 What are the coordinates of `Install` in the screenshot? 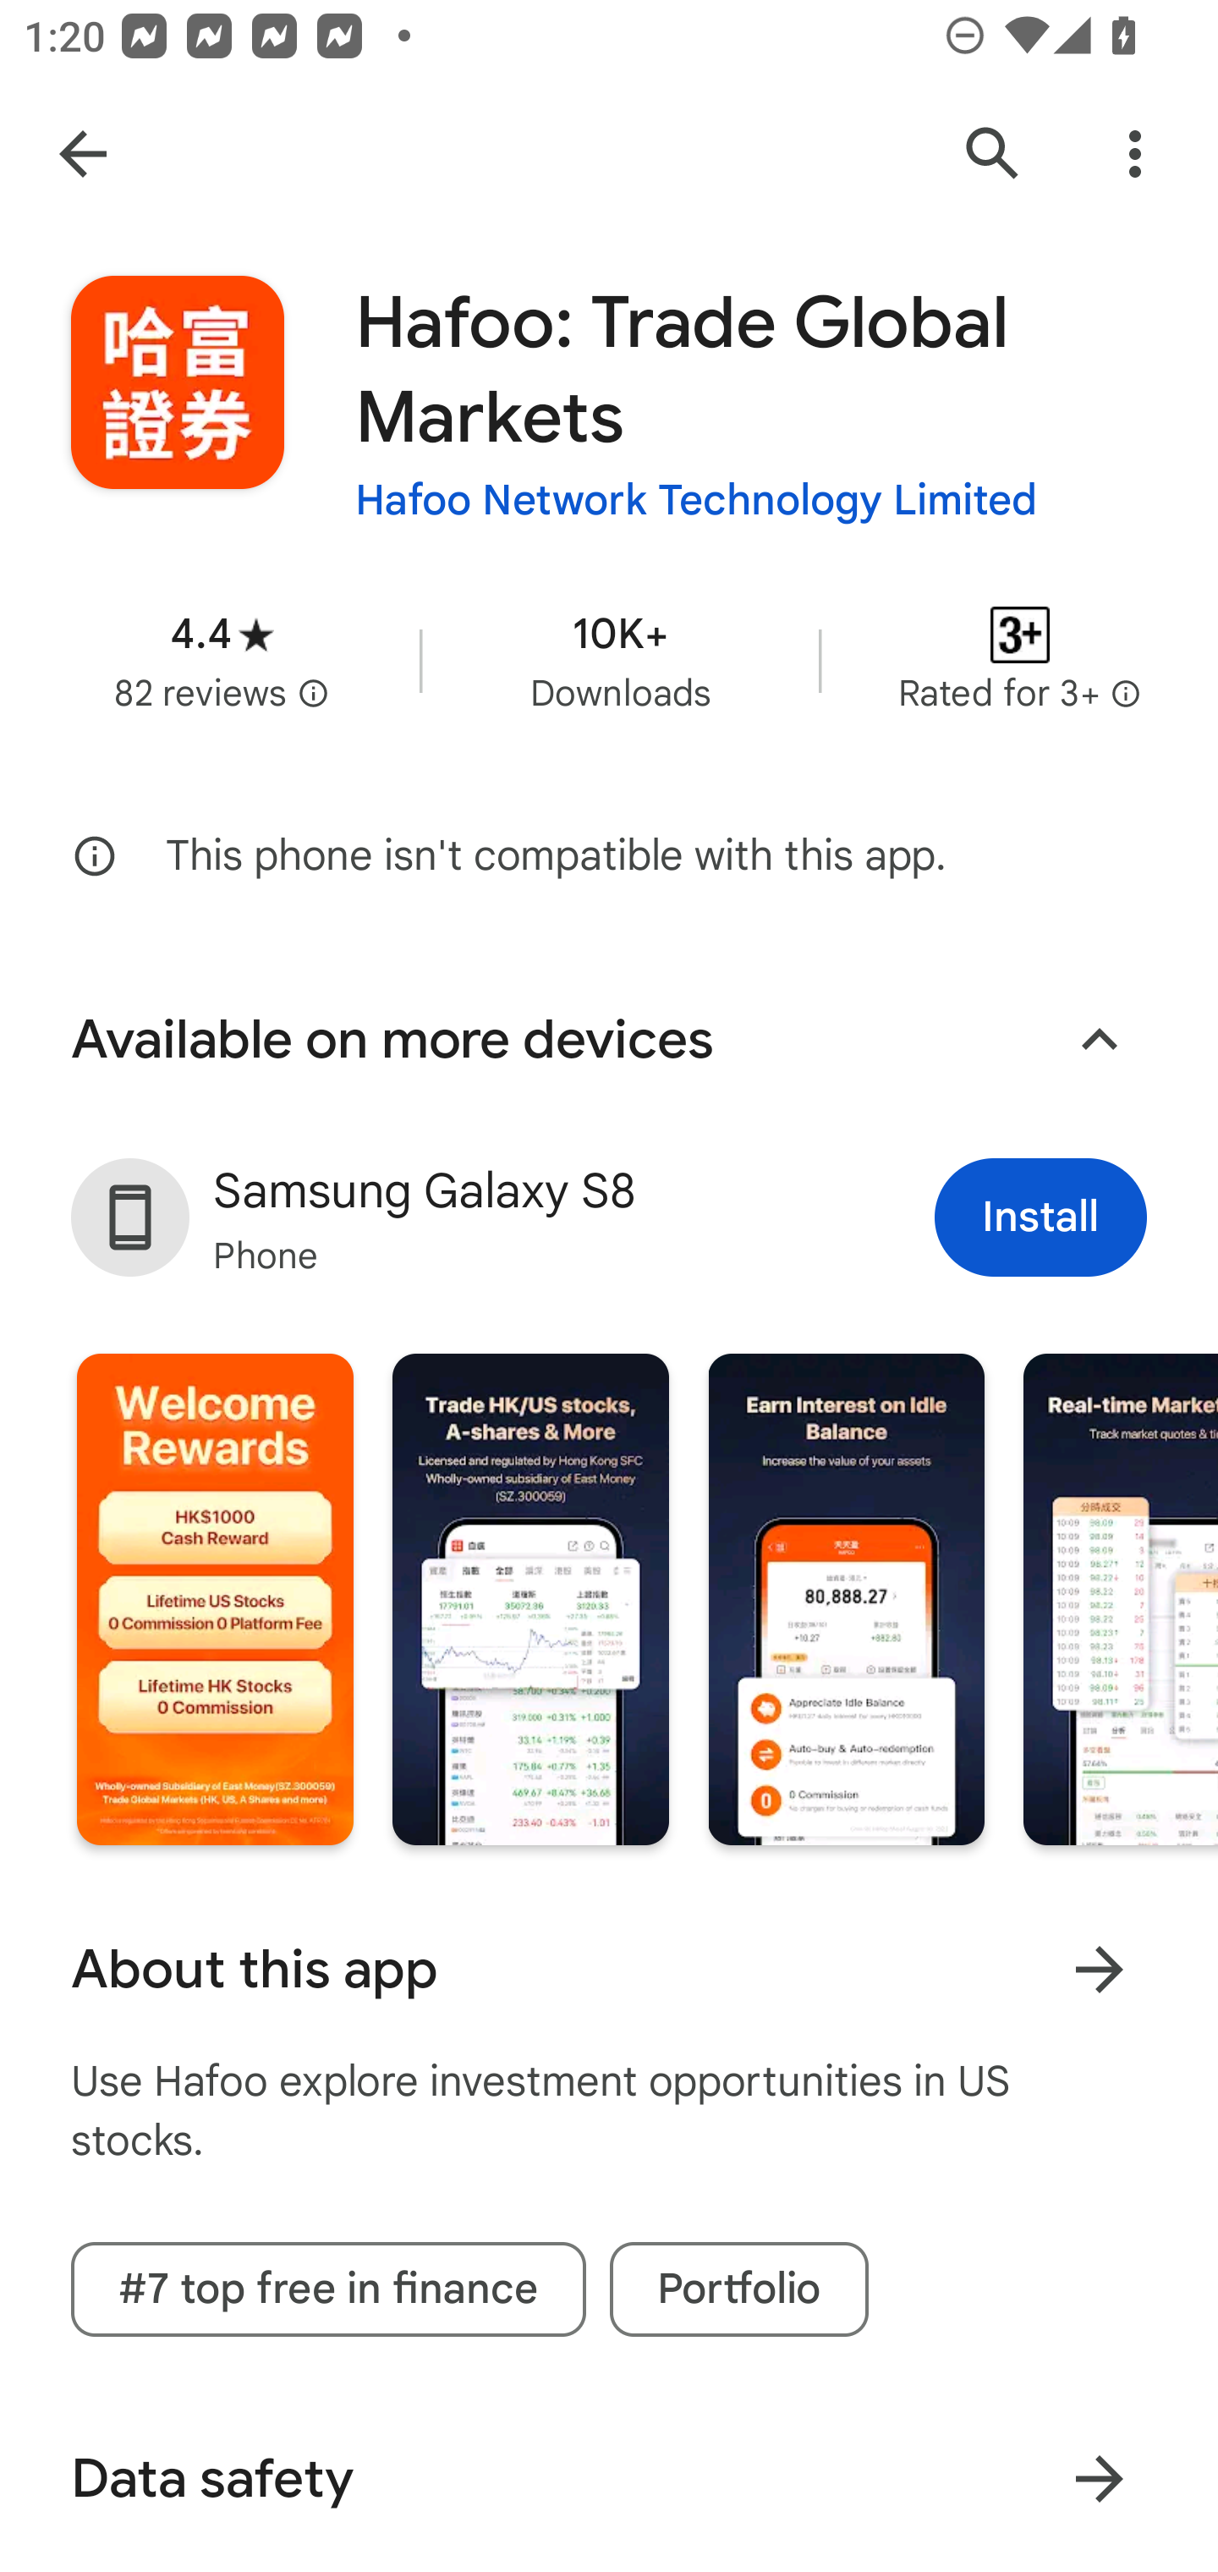 It's located at (1040, 1217).